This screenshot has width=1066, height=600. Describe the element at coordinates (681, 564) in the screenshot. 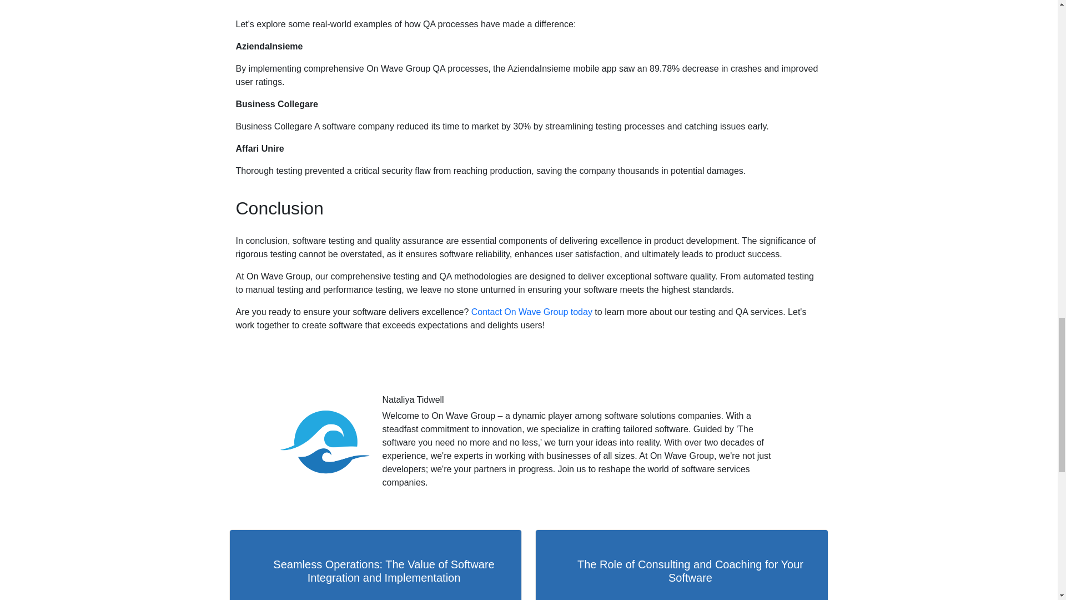

I see `The Role of Consulting and Coaching for Your Software` at that location.